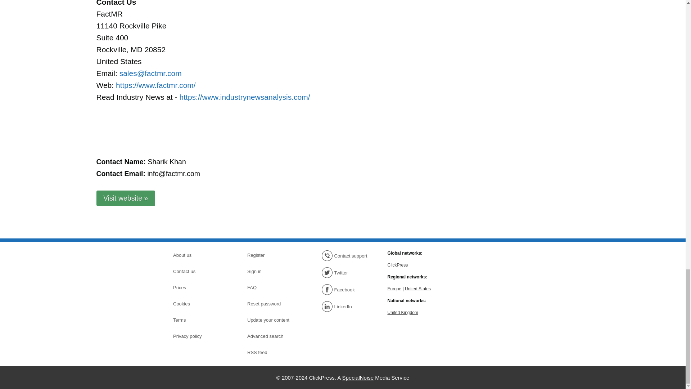 This screenshot has width=691, height=389. What do you see at coordinates (198, 304) in the screenshot?
I see `Cookies` at bounding box center [198, 304].